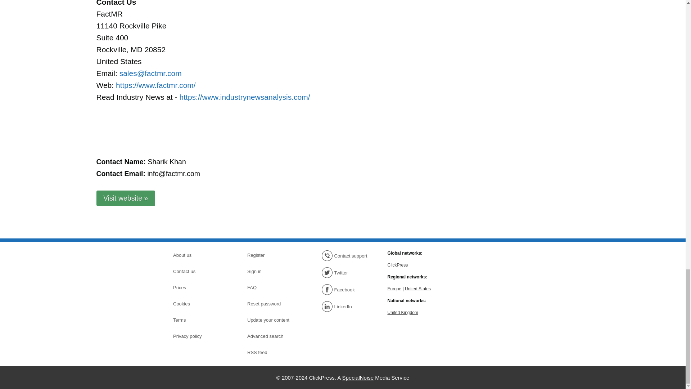 This screenshot has width=691, height=389. What do you see at coordinates (198, 304) in the screenshot?
I see `Cookies` at bounding box center [198, 304].